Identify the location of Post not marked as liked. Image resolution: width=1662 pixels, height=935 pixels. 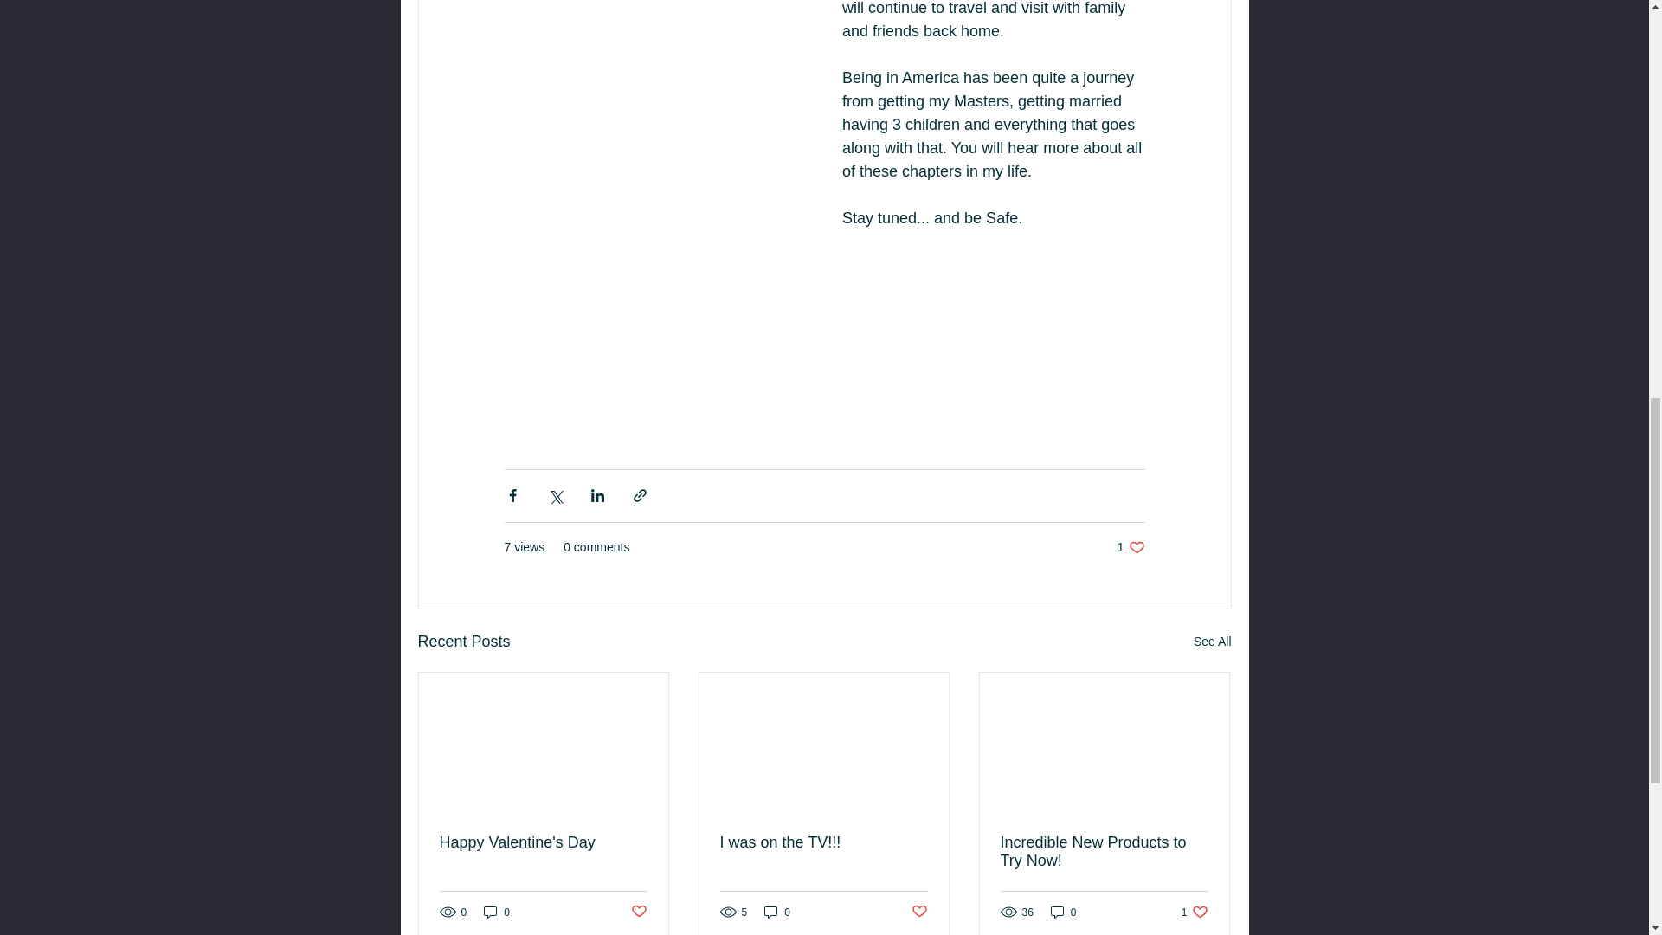
(919, 912).